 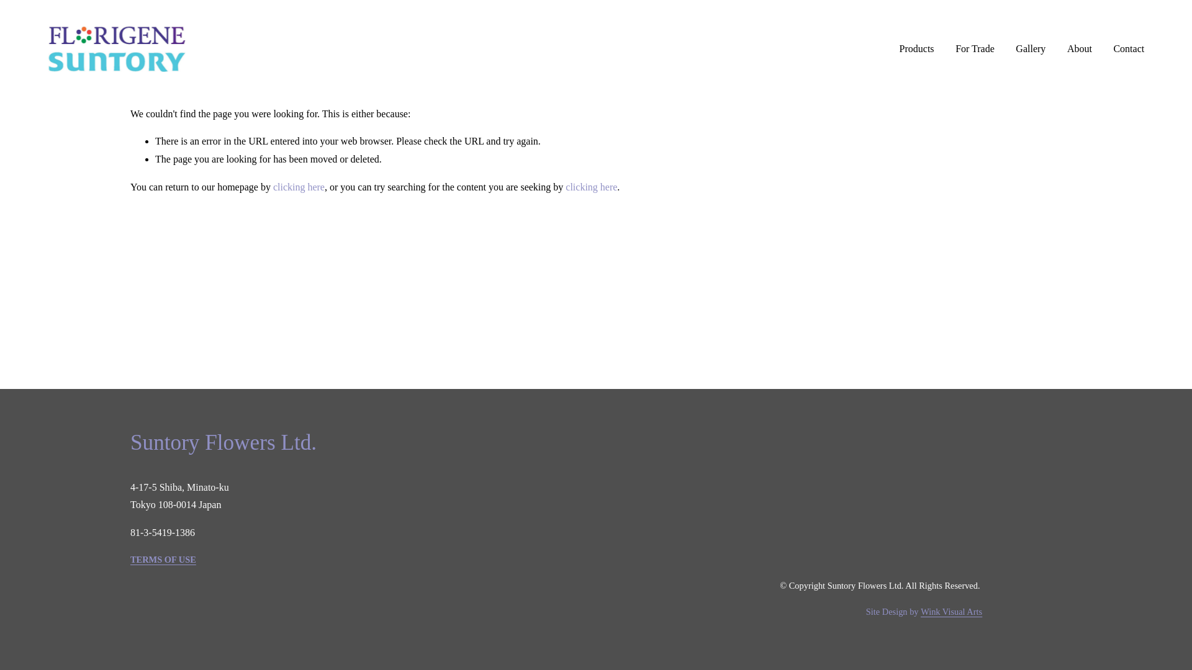 I want to click on For Trade, so click(x=975, y=48).